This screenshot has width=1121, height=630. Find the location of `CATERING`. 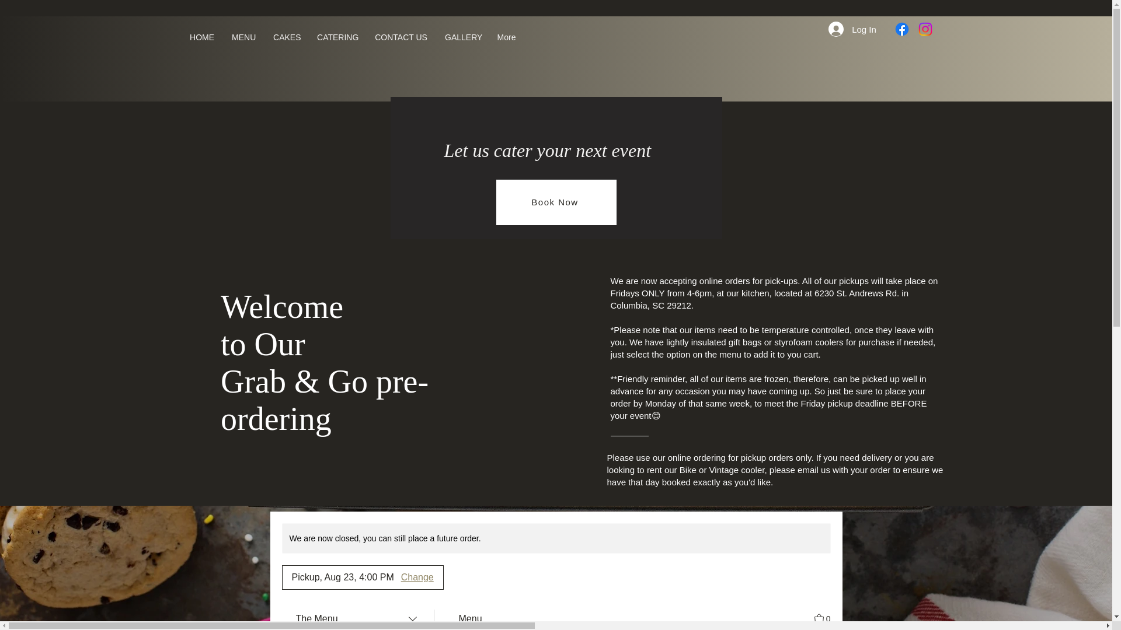

CATERING is located at coordinates (337, 37).